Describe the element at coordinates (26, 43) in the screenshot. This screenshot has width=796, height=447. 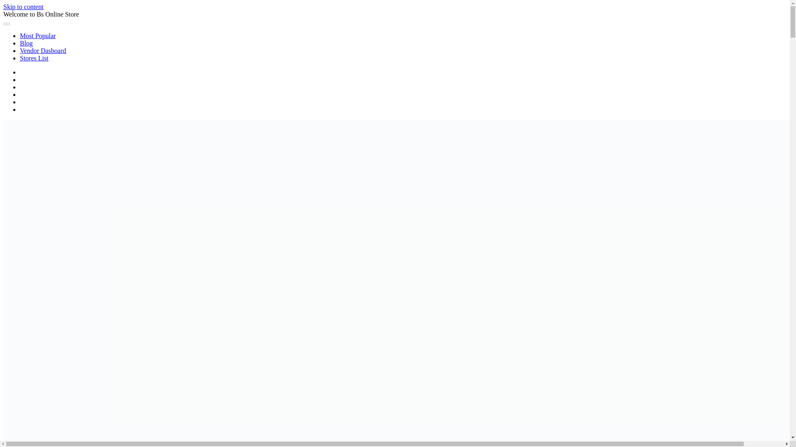
I see `Blog` at that location.